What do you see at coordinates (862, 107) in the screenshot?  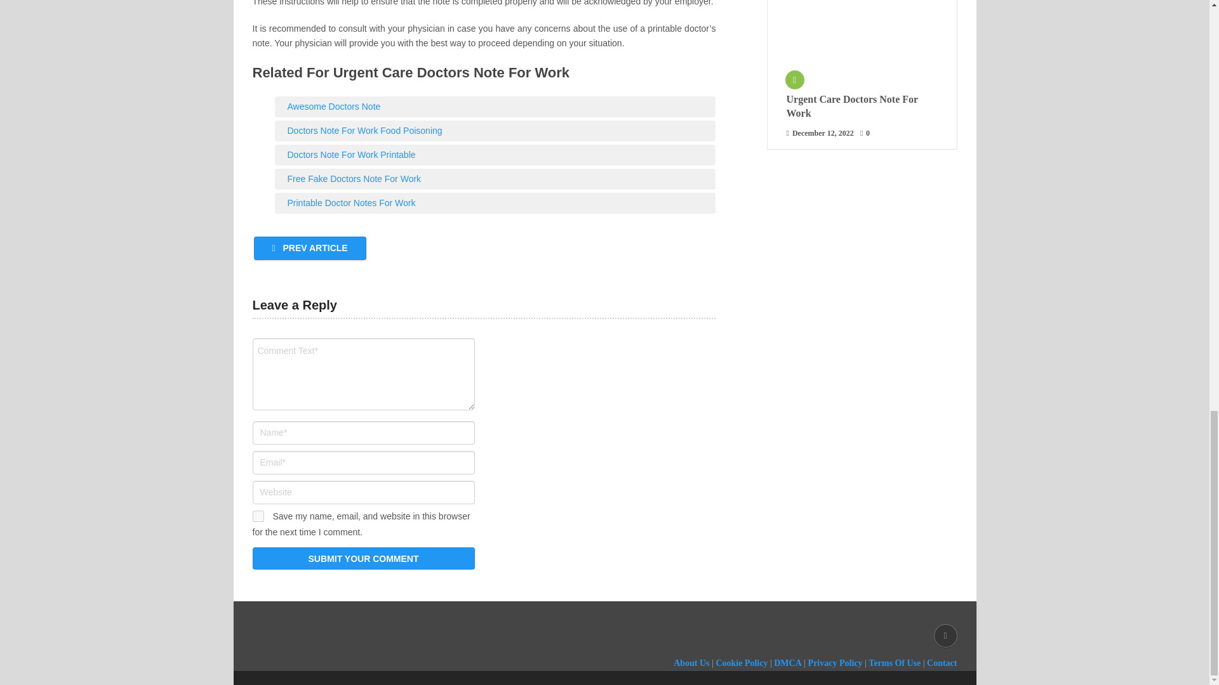 I see `Urgent Care Doctors Note For Work` at bounding box center [862, 107].